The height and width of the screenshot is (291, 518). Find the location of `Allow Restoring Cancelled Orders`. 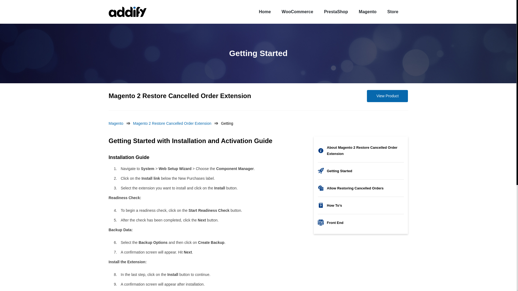

Allow Restoring Cancelled Orders is located at coordinates (361, 188).